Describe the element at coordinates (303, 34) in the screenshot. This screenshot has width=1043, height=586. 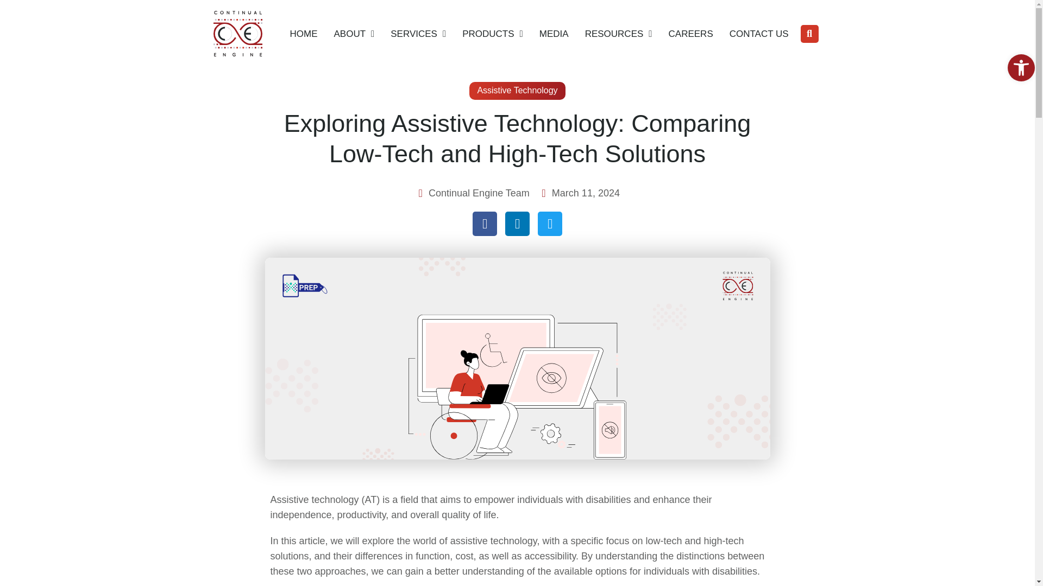
I see `HOME` at that location.